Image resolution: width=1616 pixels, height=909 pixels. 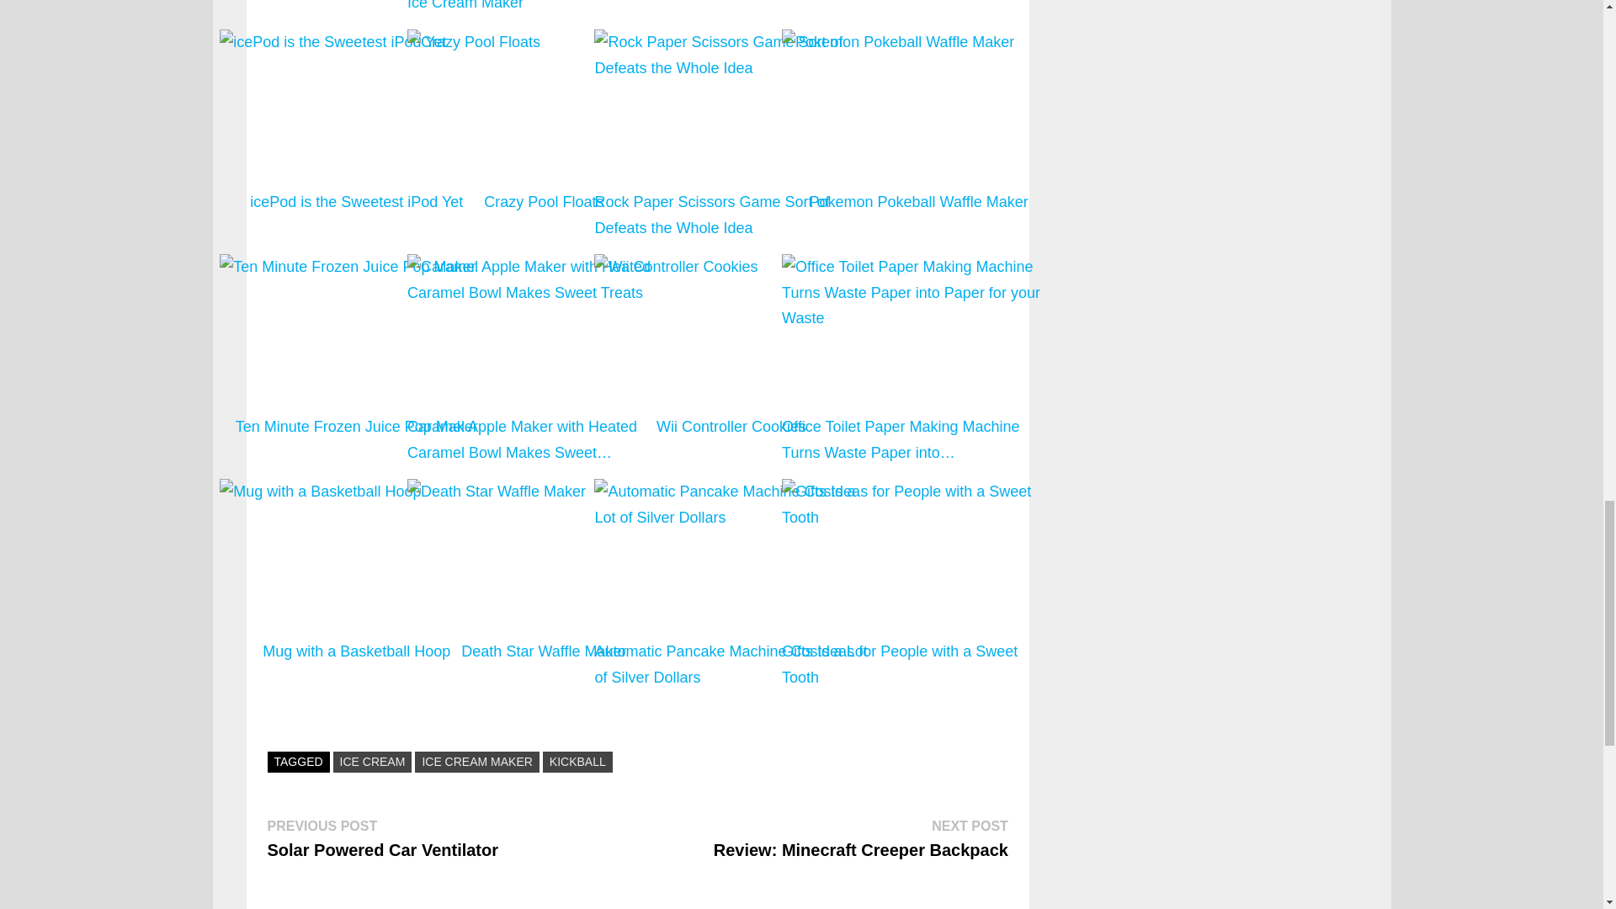 What do you see at coordinates (731, 8) in the screenshot?
I see `Coin Operated Ice Cream Claw Game` at bounding box center [731, 8].